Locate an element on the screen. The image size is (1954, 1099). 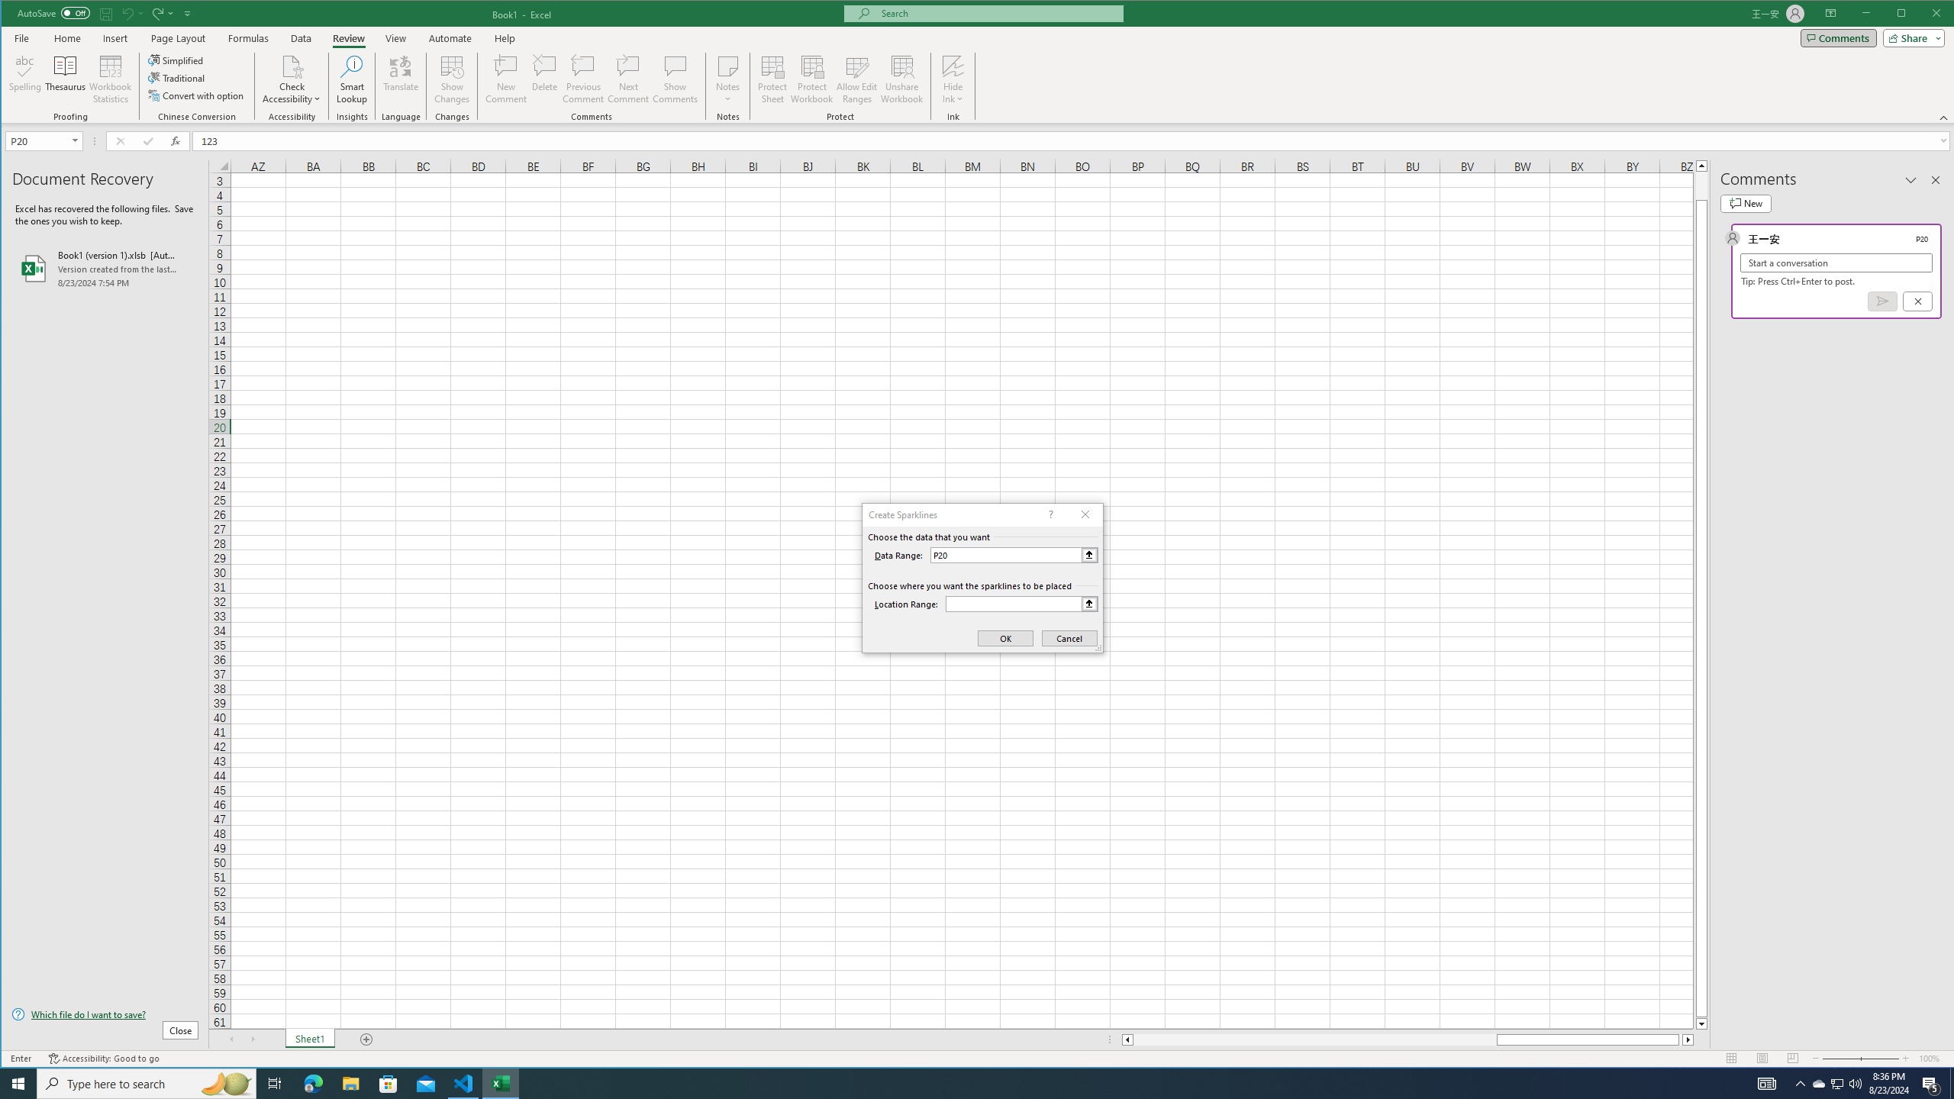
Show Changes is located at coordinates (450, 79).